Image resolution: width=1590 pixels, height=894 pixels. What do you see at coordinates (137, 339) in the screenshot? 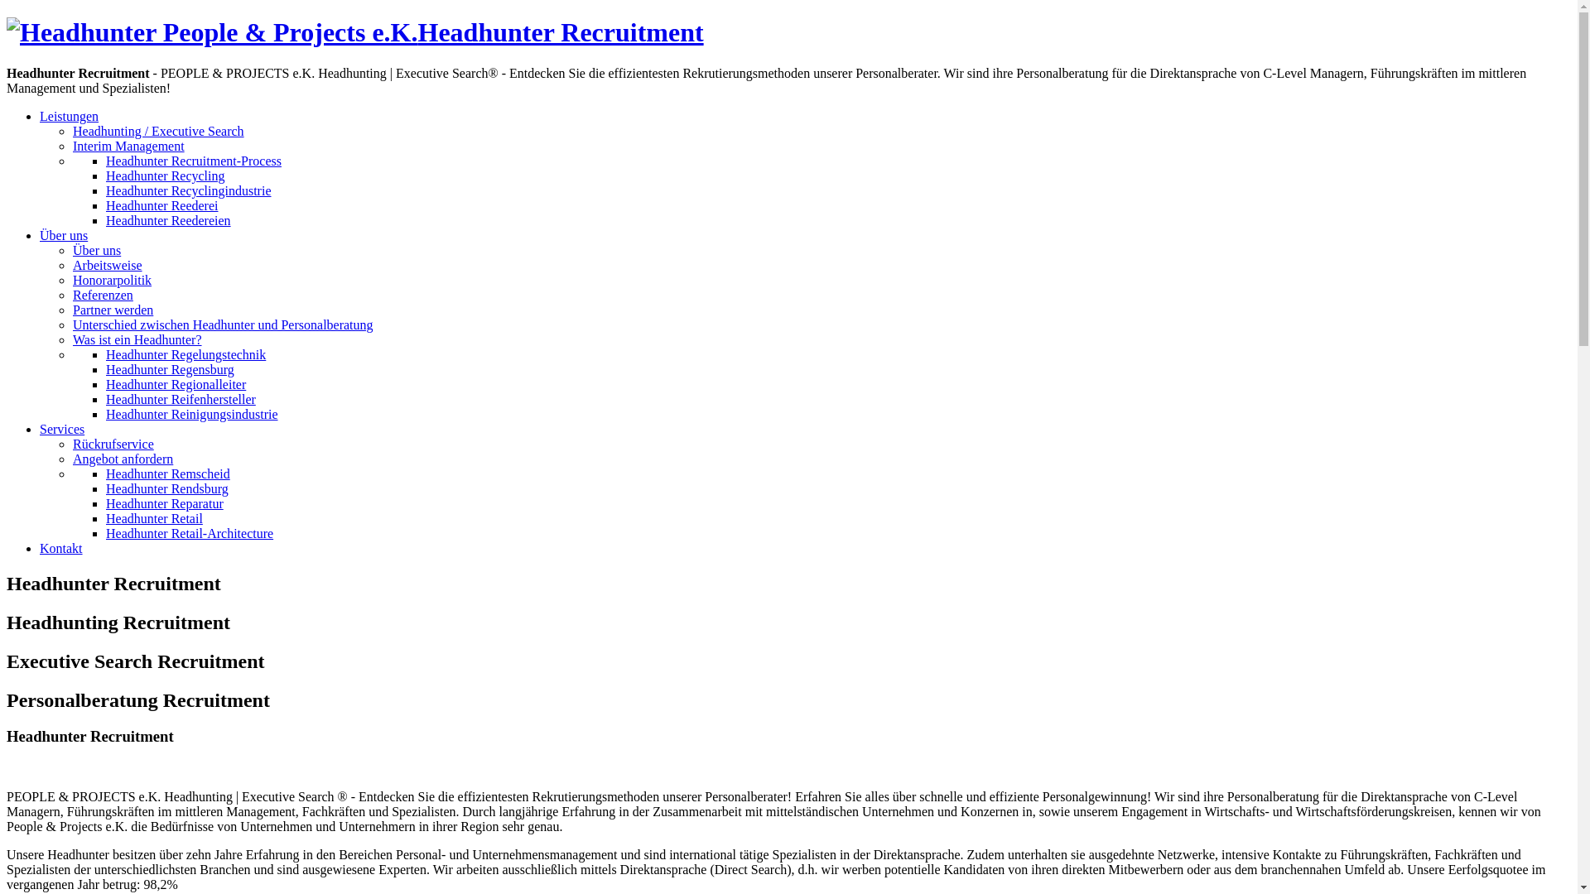
I see `Was ist ein Headhunter?` at bounding box center [137, 339].